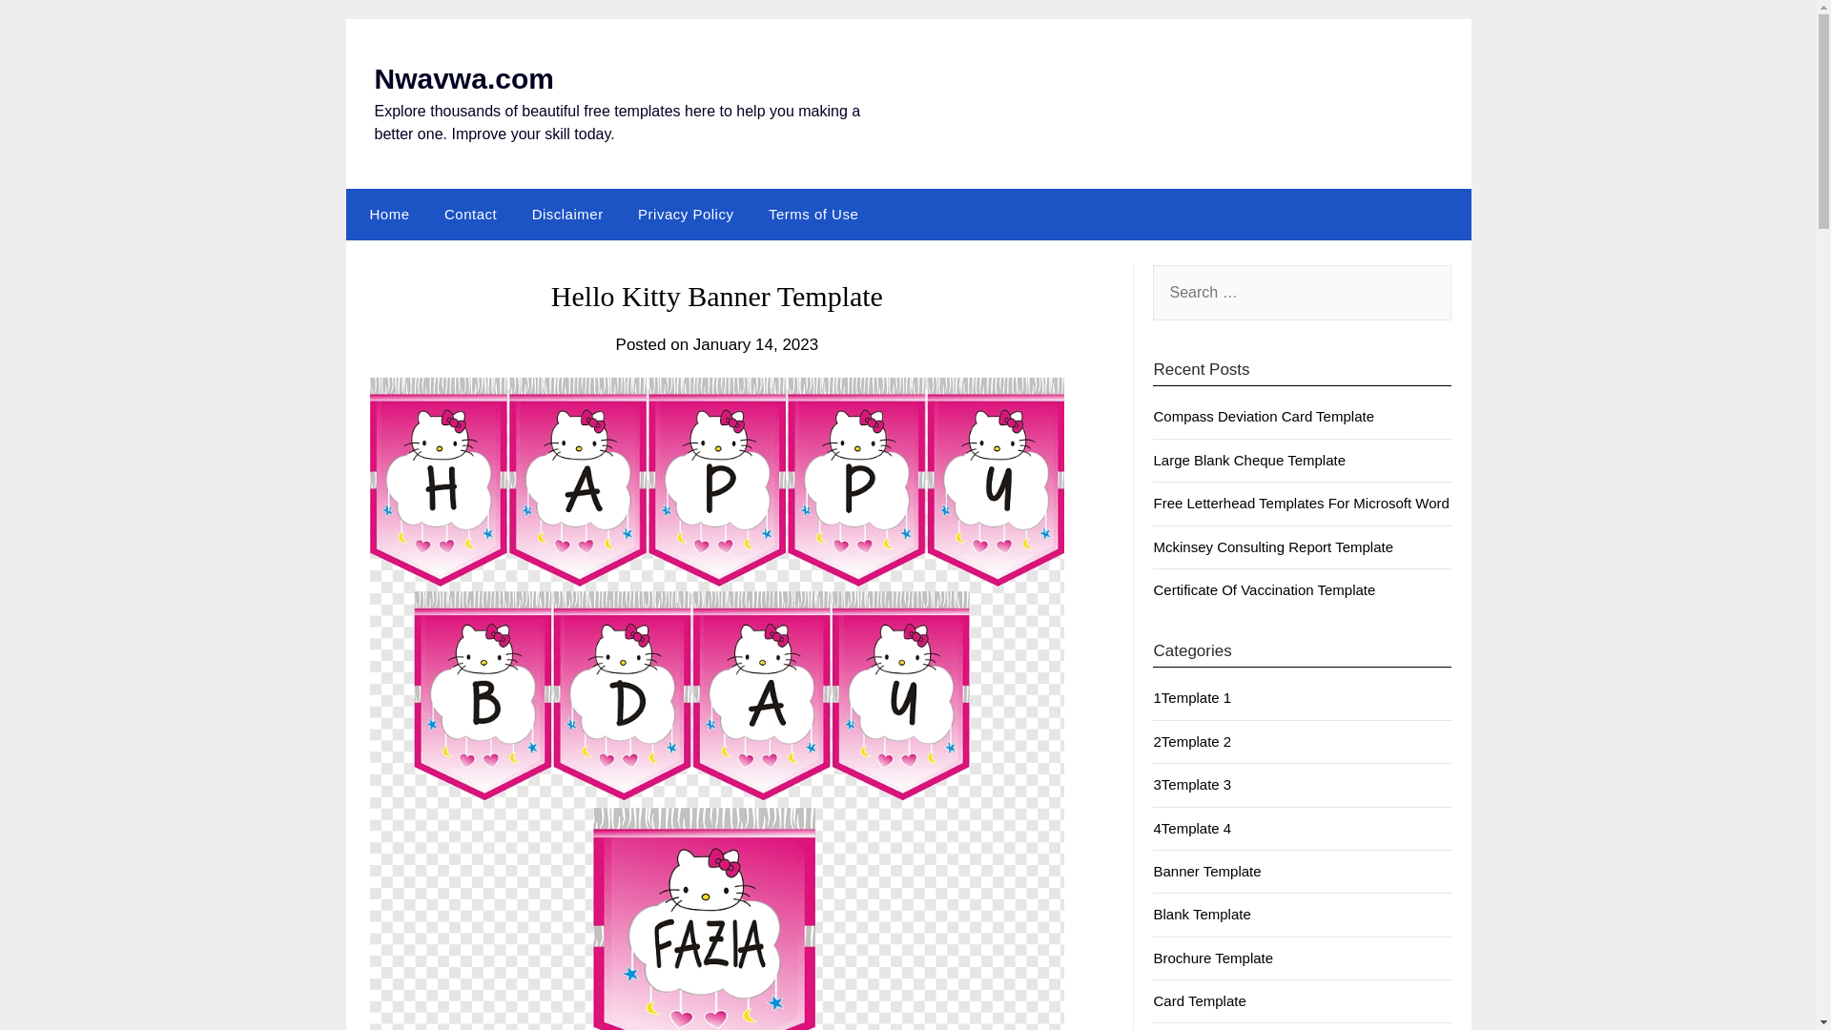 The image size is (1831, 1030). What do you see at coordinates (1264, 416) in the screenshot?
I see `Compass Deviation Card Template` at bounding box center [1264, 416].